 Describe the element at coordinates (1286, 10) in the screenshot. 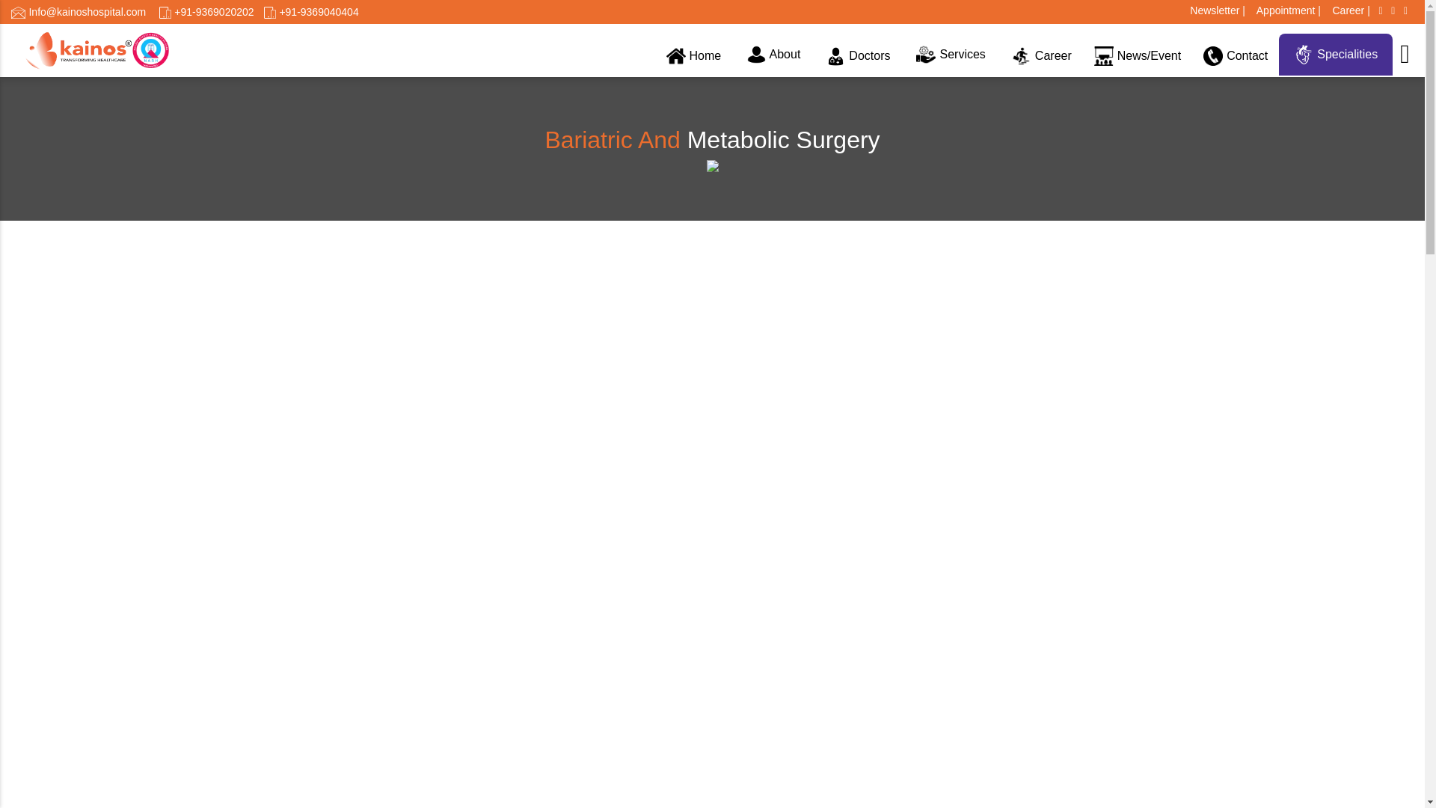

I see `Appointment` at that location.